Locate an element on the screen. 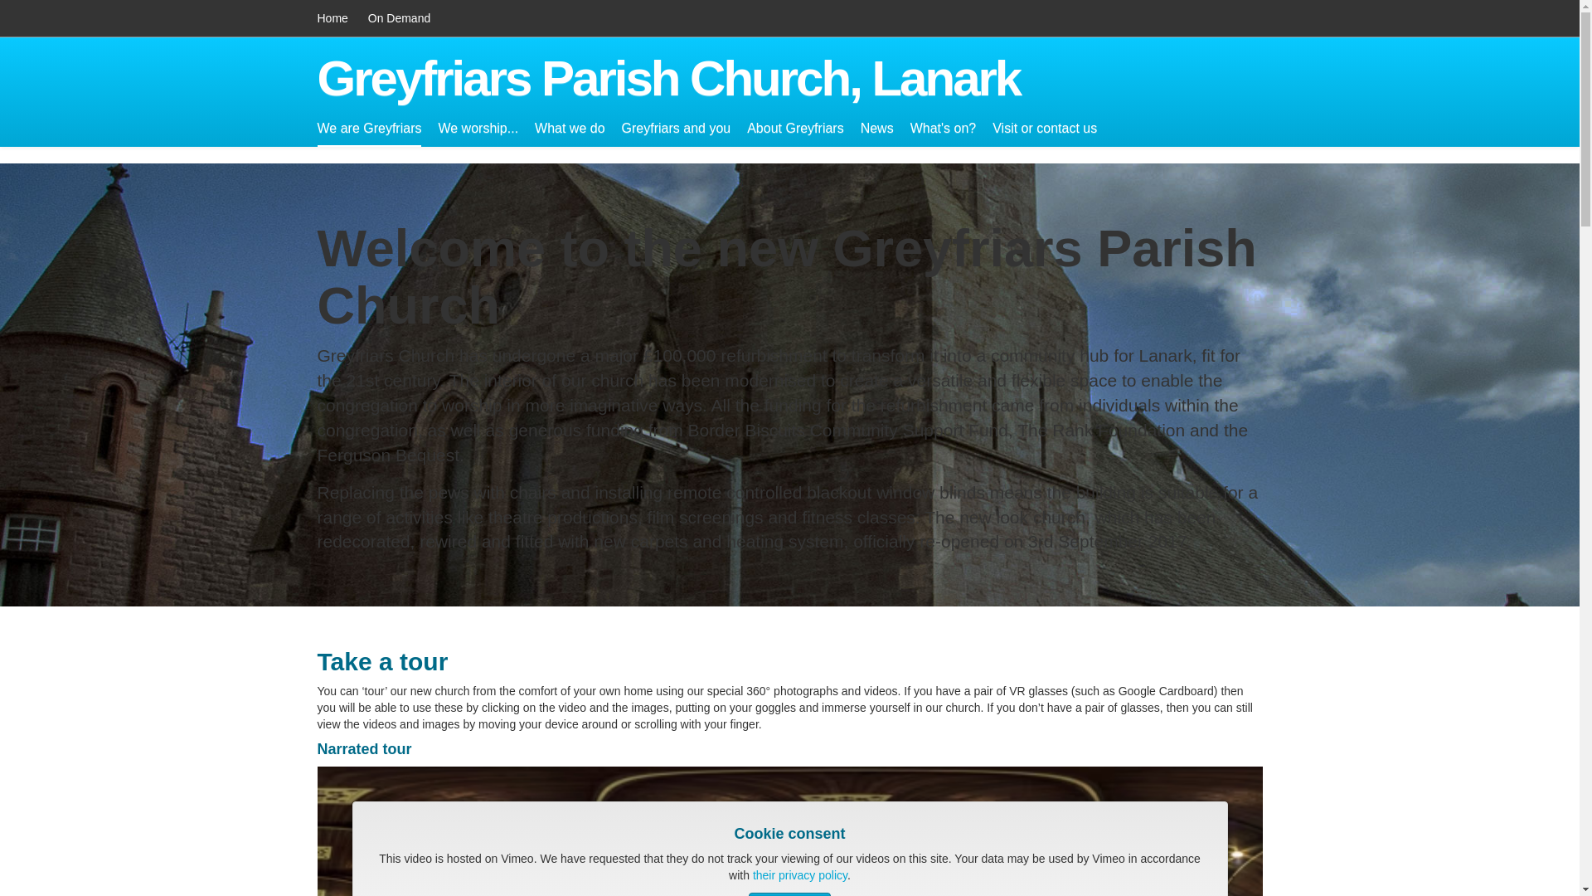 The height and width of the screenshot is (896, 1592). News is located at coordinates (877, 129).